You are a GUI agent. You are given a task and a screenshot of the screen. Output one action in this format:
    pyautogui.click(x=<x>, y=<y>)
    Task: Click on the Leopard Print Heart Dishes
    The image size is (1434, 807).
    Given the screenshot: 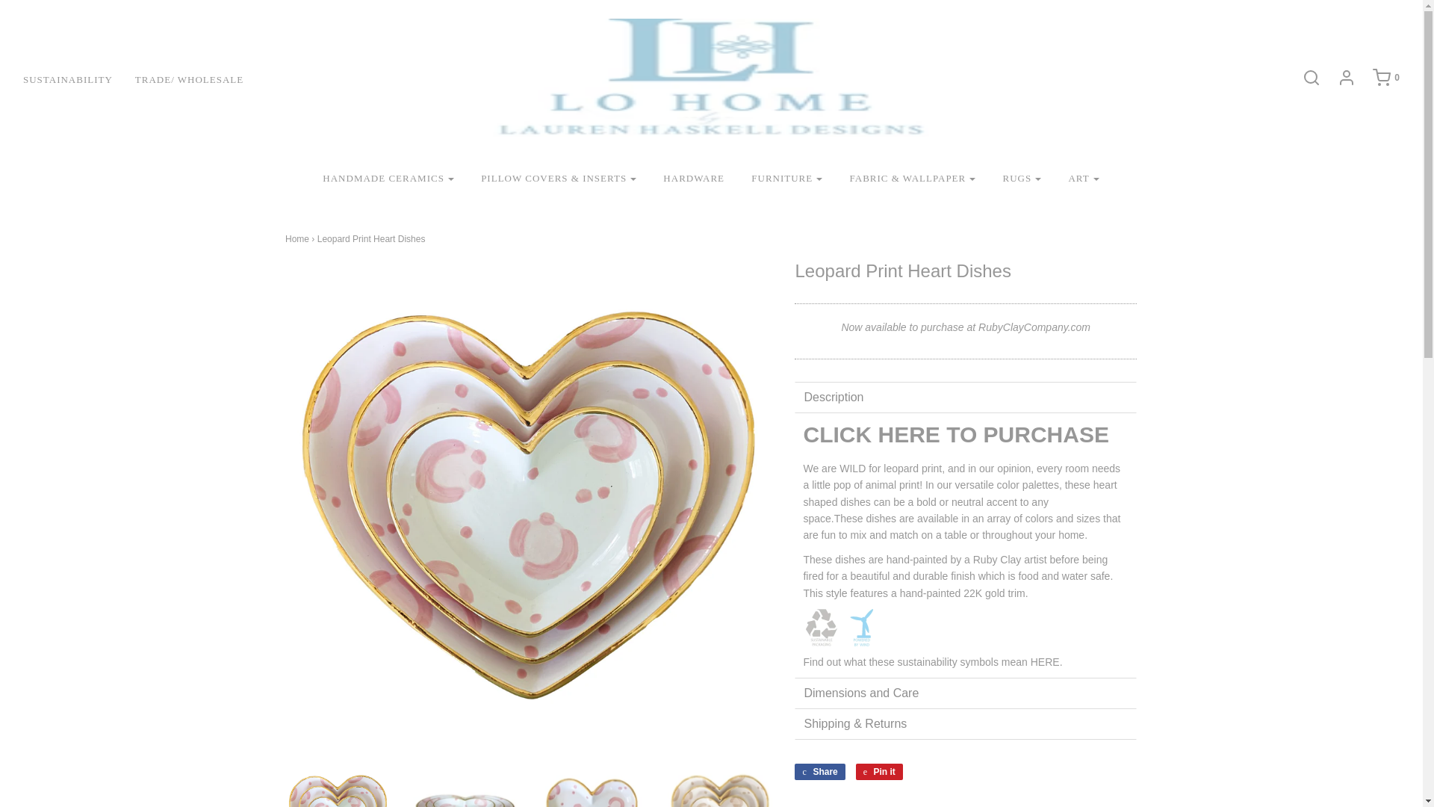 What is the action you would take?
    pyautogui.click(x=465, y=785)
    